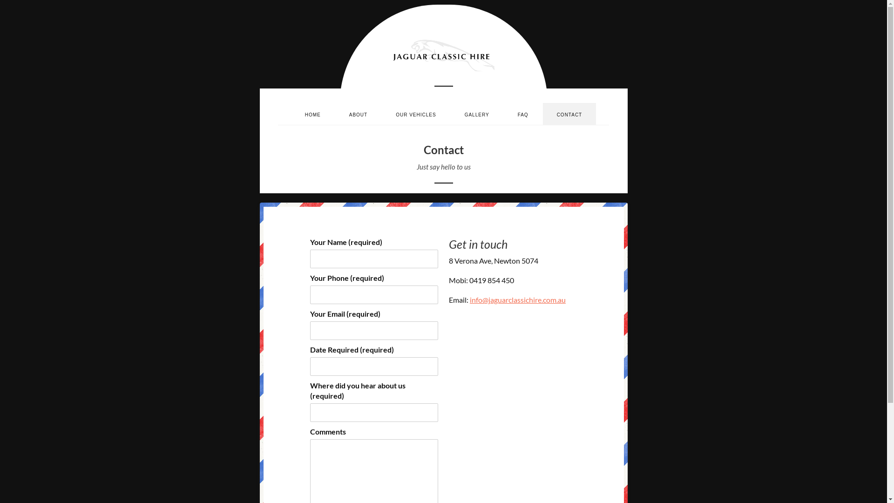  What do you see at coordinates (359, 114) in the screenshot?
I see `ABOUT` at bounding box center [359, 114].